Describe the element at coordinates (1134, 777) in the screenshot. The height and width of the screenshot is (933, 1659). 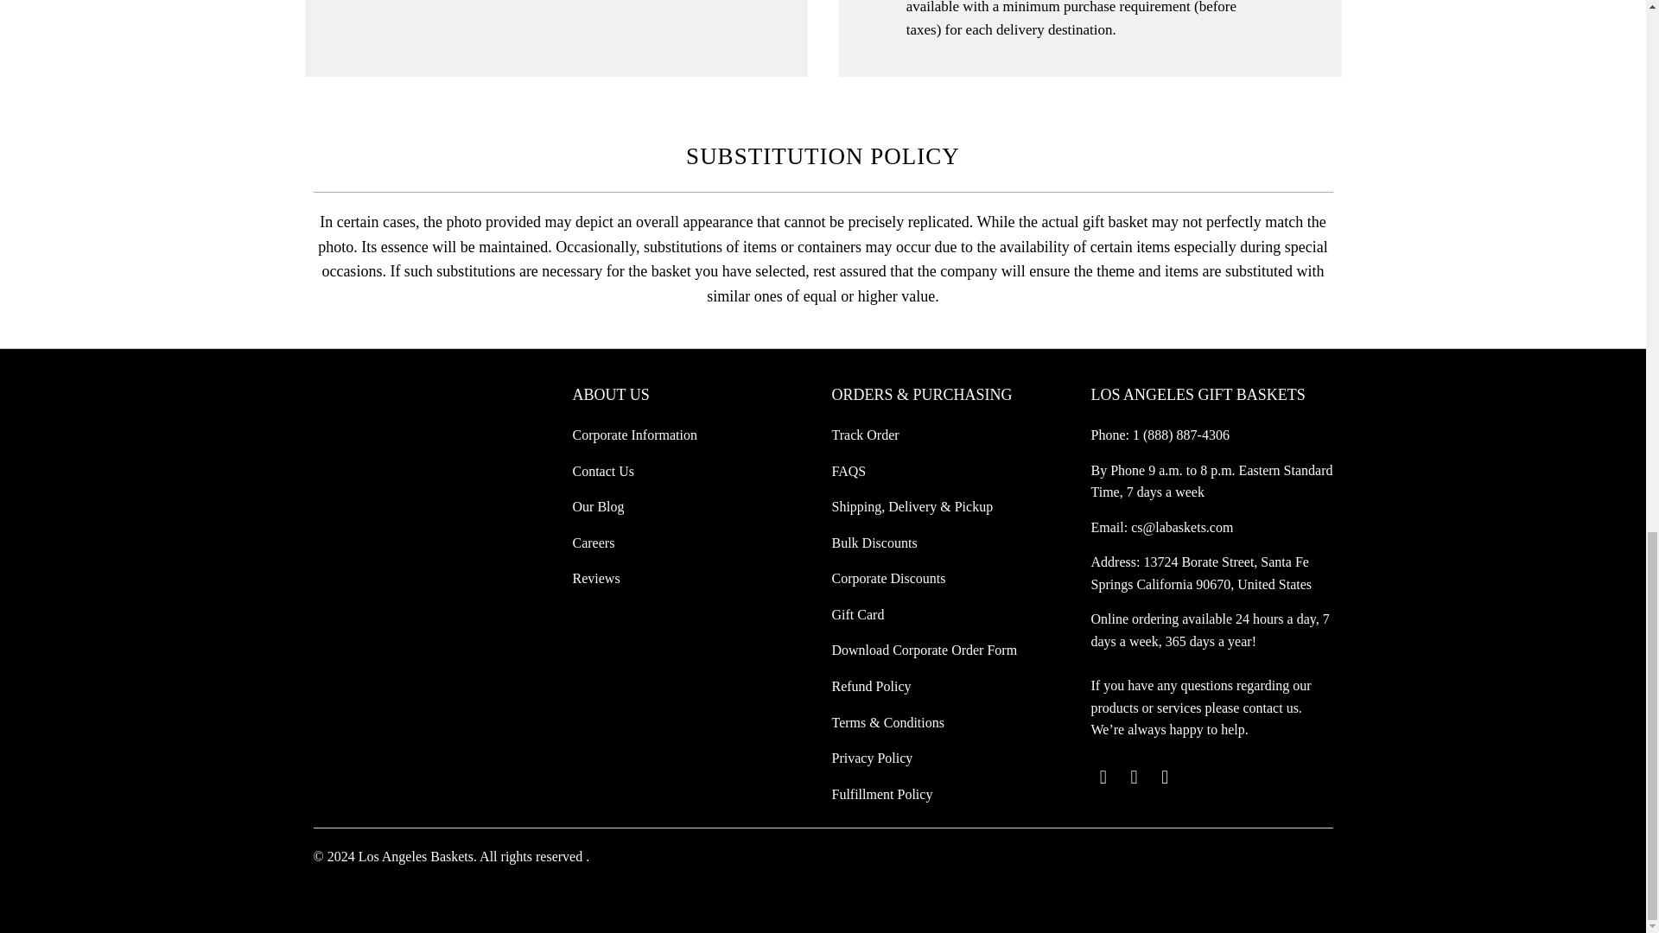
I see `Los Angeles Baskets on Facebook` at that location.